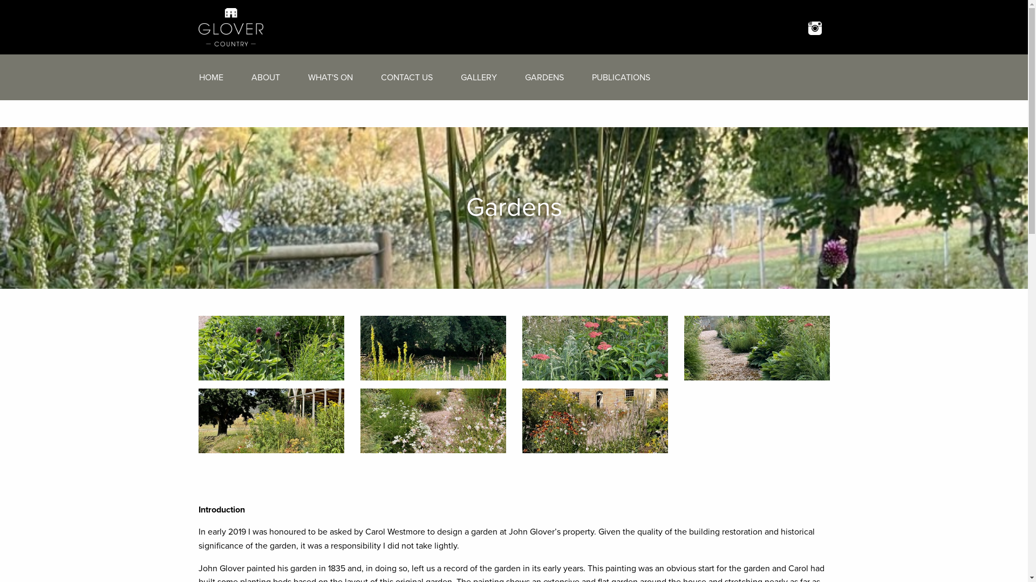 This screenshot has height=582, width=1036. What do you see at coordinates (621, 77) in the screenshot?
I see `PUBLICATIONS` at bounding box center [621, 77].